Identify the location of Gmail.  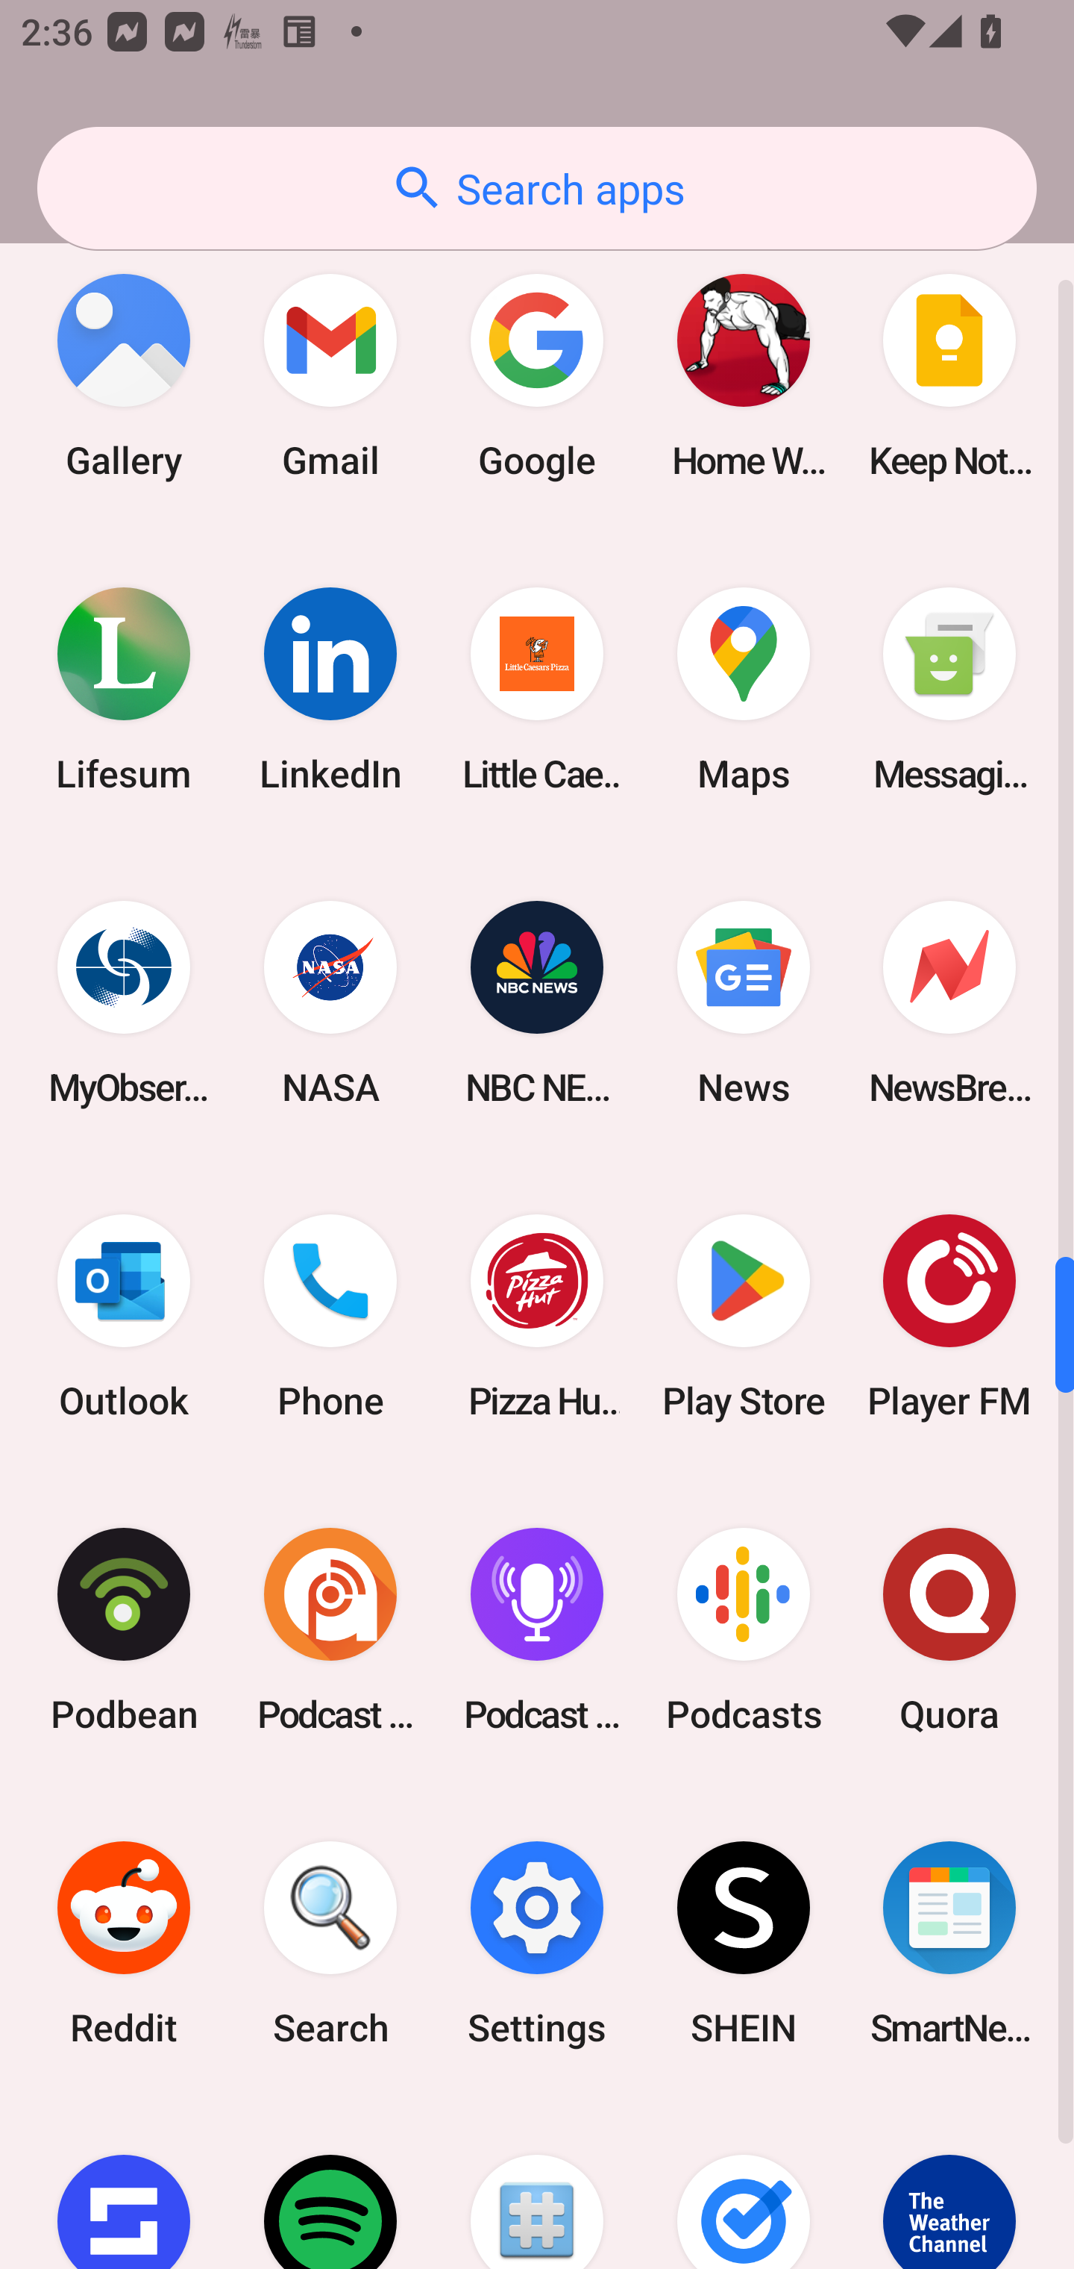
(330, 376).